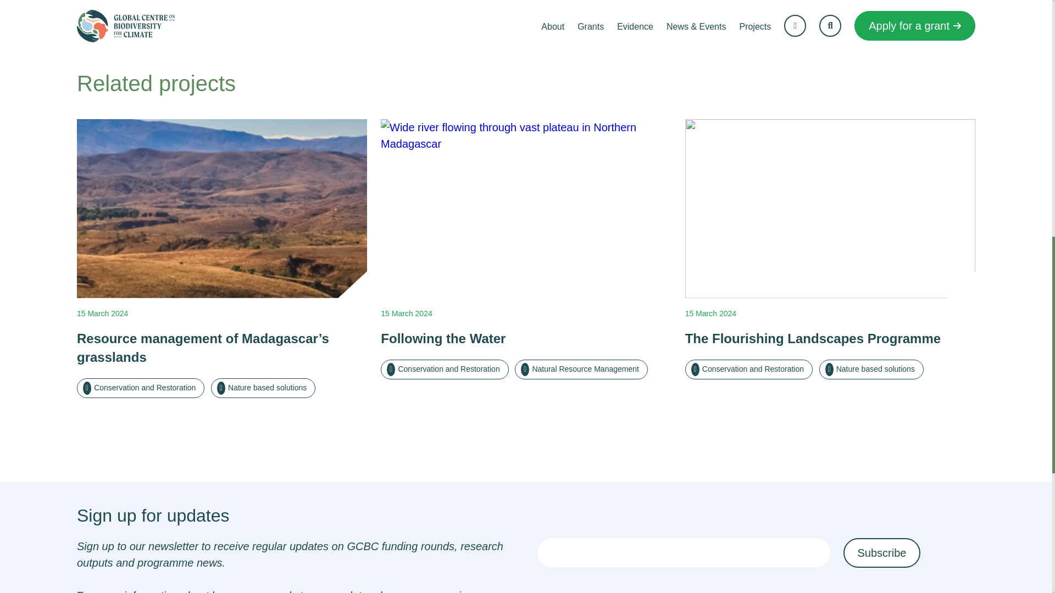 The height and width of the screenshot is (593, 1055). What do you see at coordinates (445, 369) in the screenshot?
I see `Conservation and Restoration` at bounding box center [445, 369].